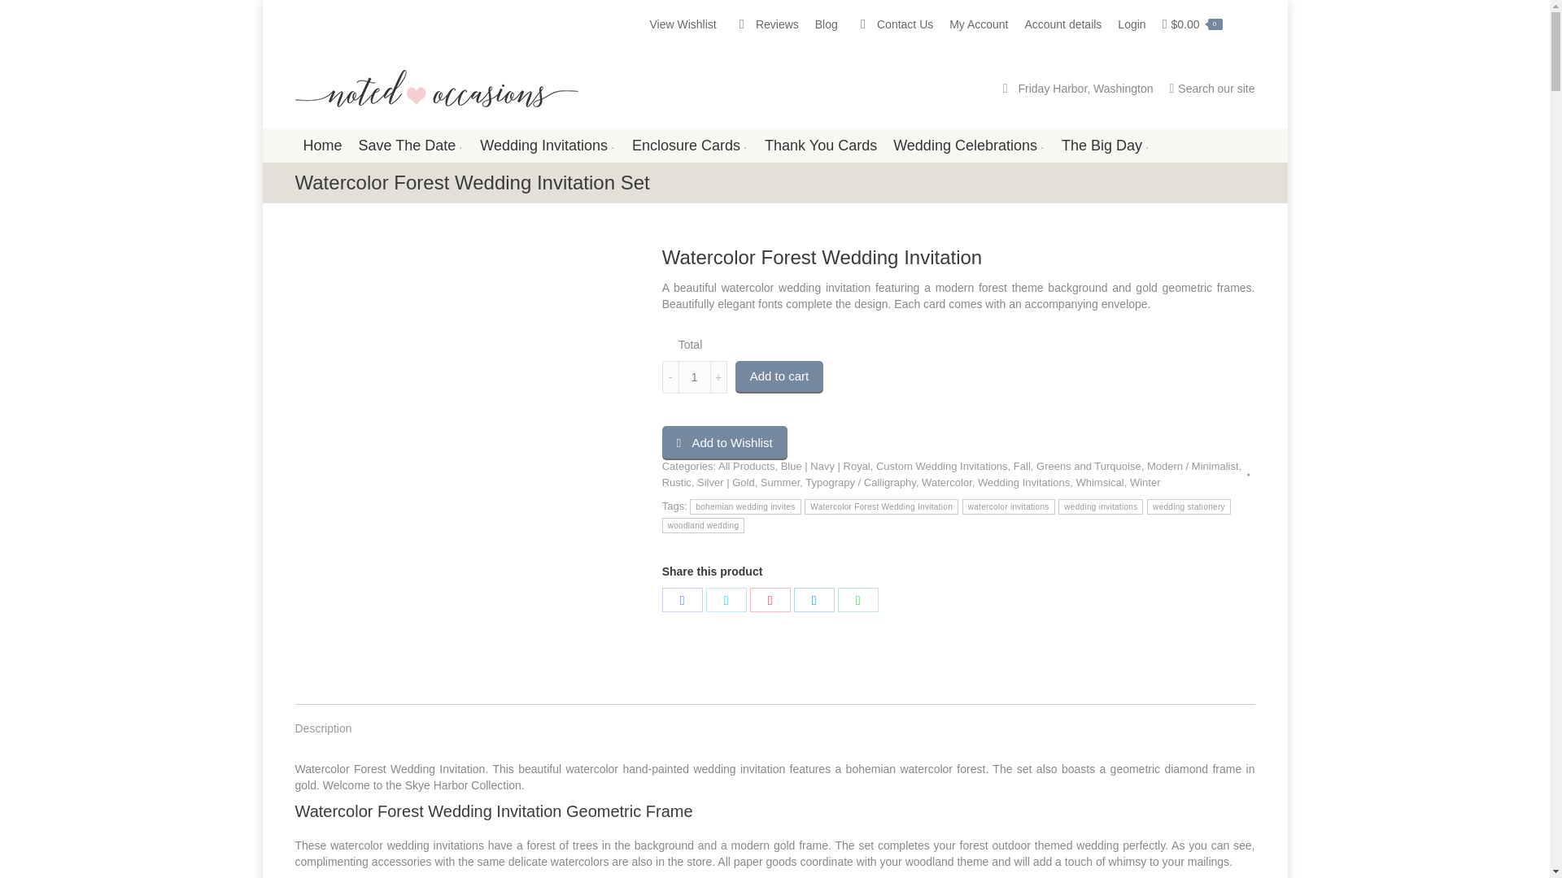 The image size is (1562, 878). Describe the element at coordinates (690, 146) in the screenshot. I see `Enclosure Cards` at that location.